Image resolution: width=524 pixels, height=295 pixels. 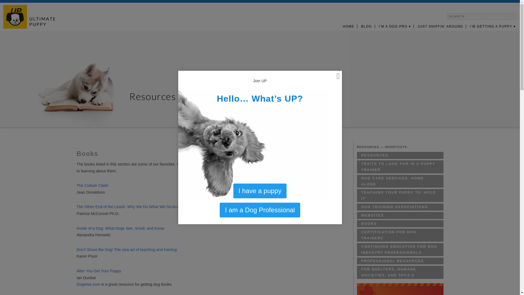 I want to click on HOME, so click(x=349, y=26).